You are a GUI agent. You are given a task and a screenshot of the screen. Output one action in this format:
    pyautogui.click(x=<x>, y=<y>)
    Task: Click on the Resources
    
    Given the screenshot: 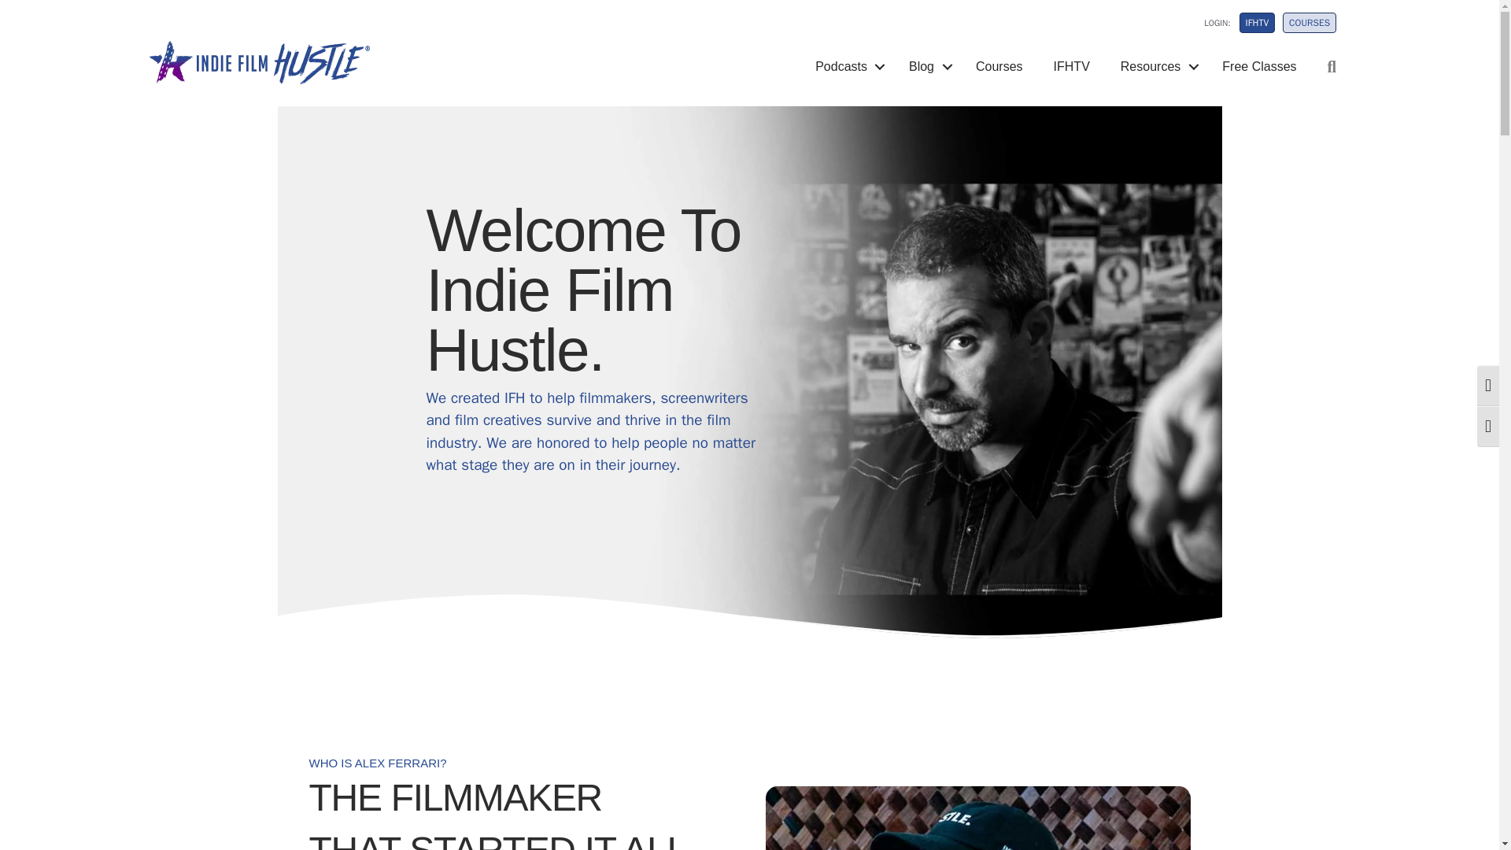 What is the action you would take?
    pyautogui.click(x=1155, y=67)
    